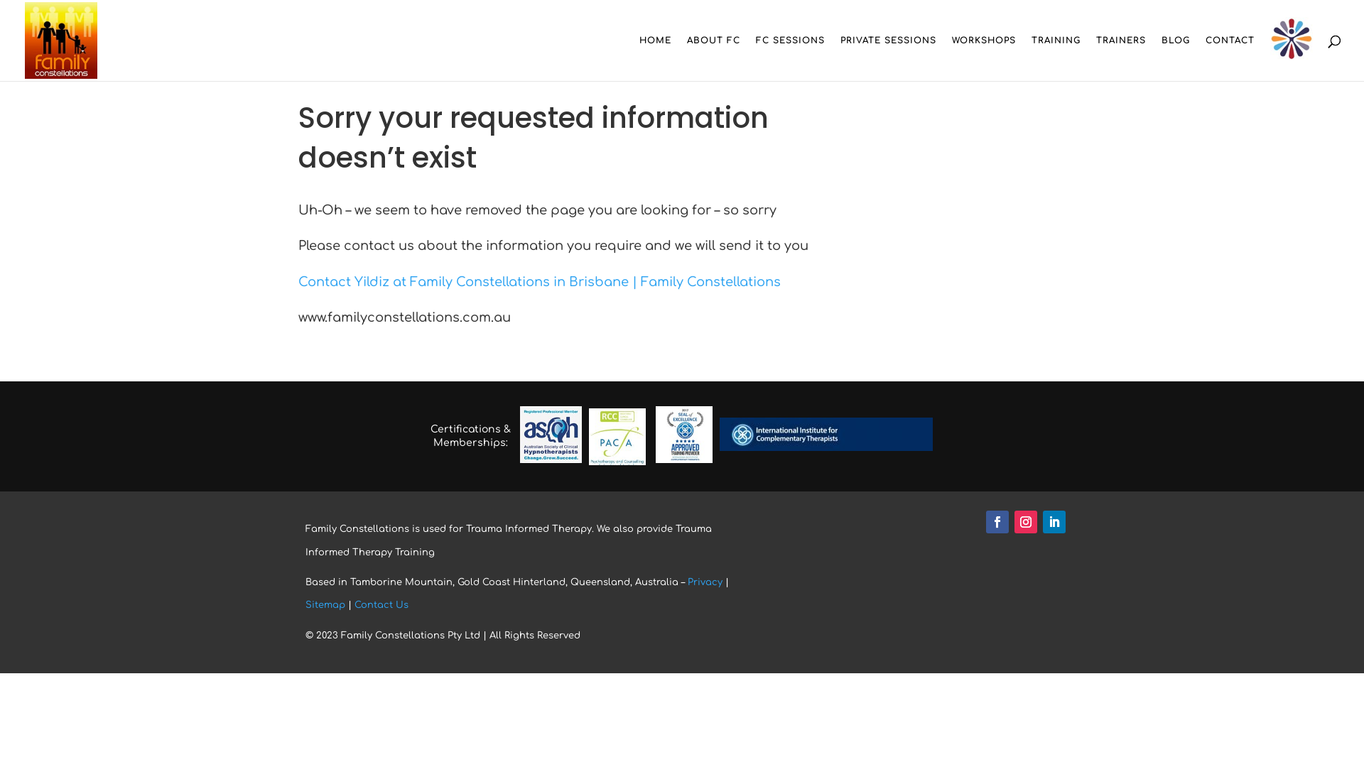 The width and height of the screenshot is (1364, 767). Describe the element at coordinates (1056, 58) in the screenshot. I see `TRAINING` at that location.